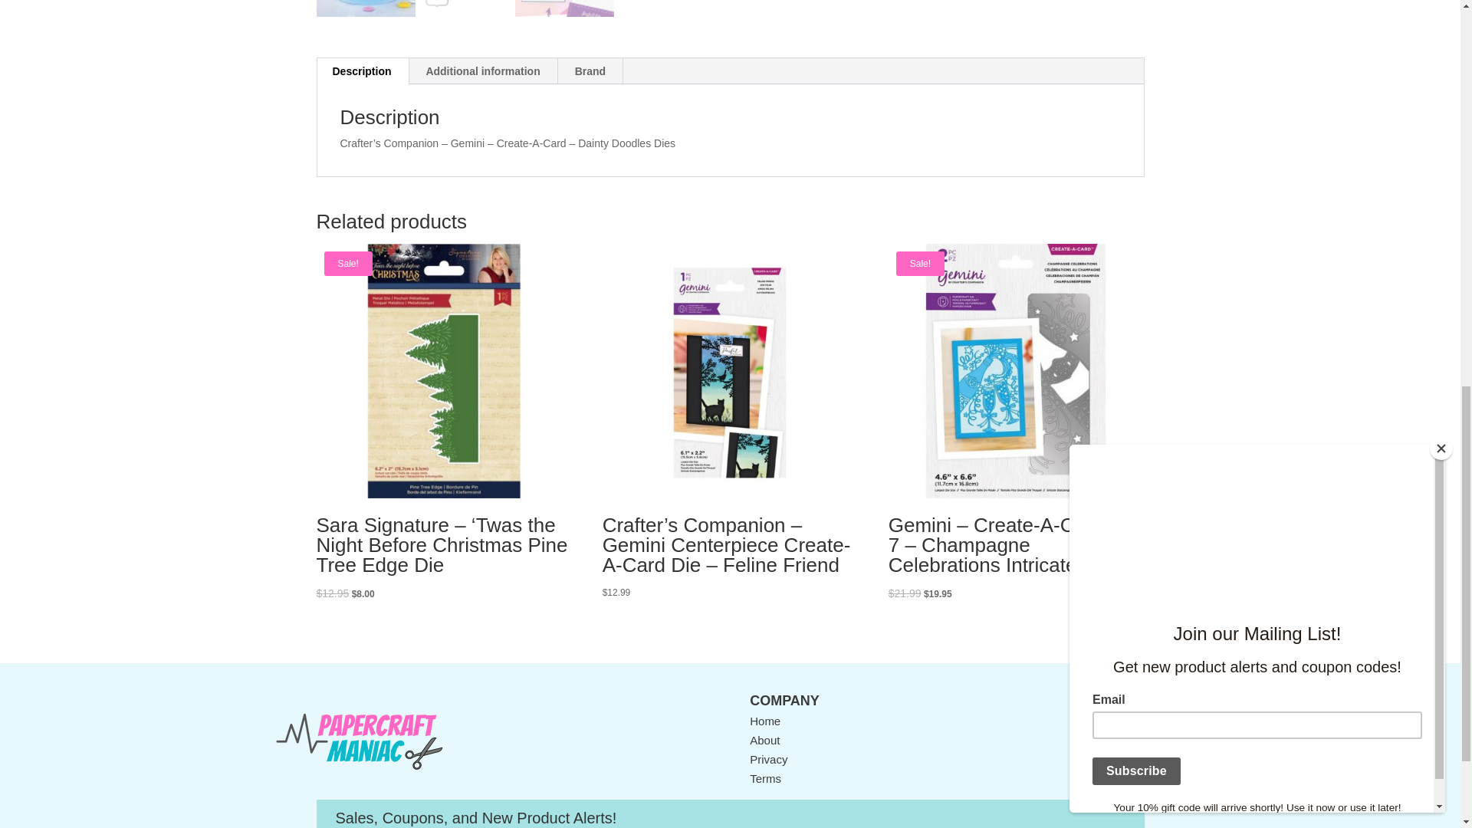 The width and height of the screenshot is (1472, 828). What do you see at coordinates (764, 740) in the screenshot?
I see `About` at bounding box center [764, 740].